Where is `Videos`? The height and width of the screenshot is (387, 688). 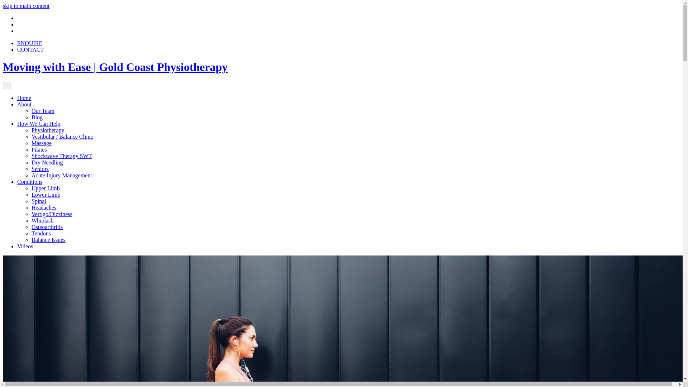 Videos is located at coordinates (25, 247).